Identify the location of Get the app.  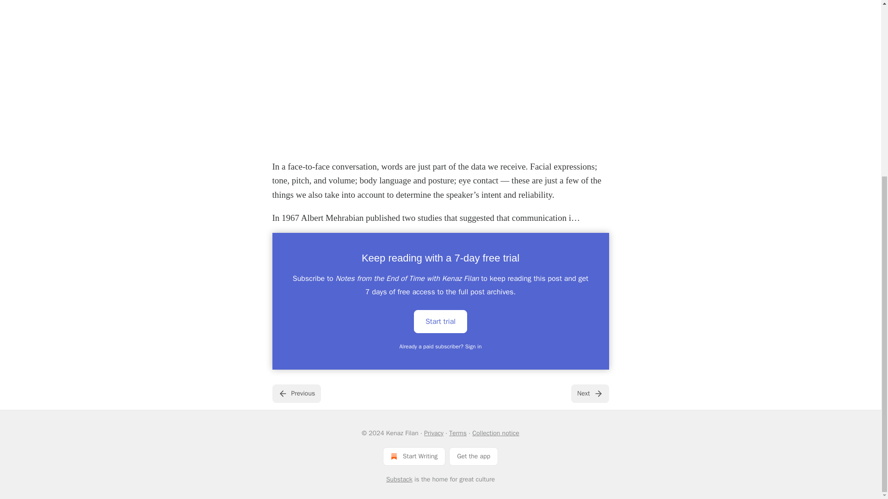
(474, 456).